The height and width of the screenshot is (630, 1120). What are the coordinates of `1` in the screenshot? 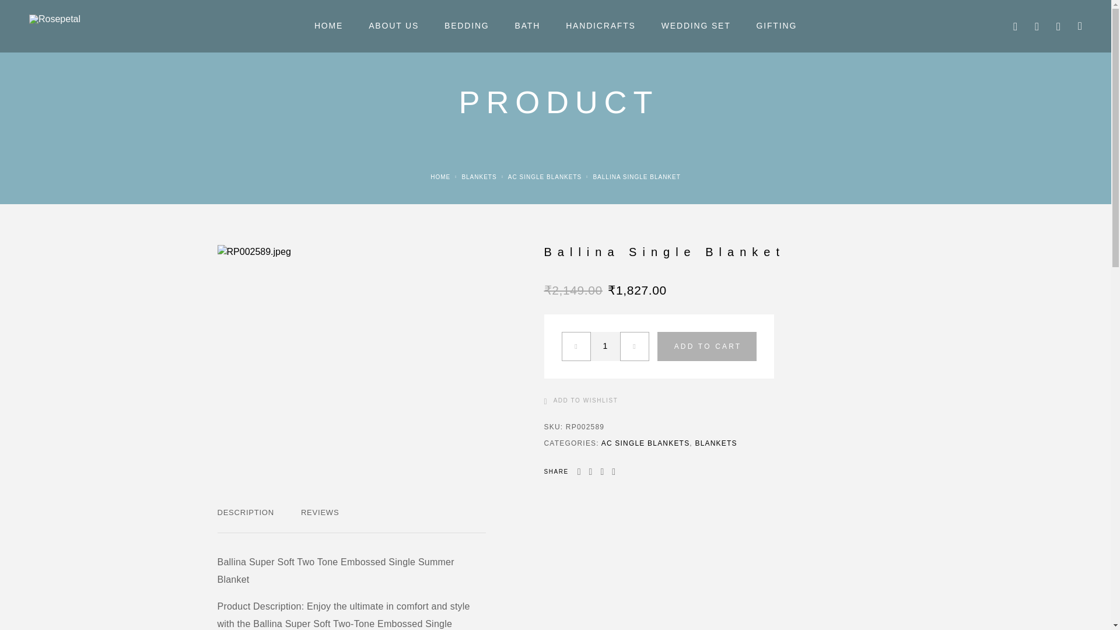 It's located at (604, 346).